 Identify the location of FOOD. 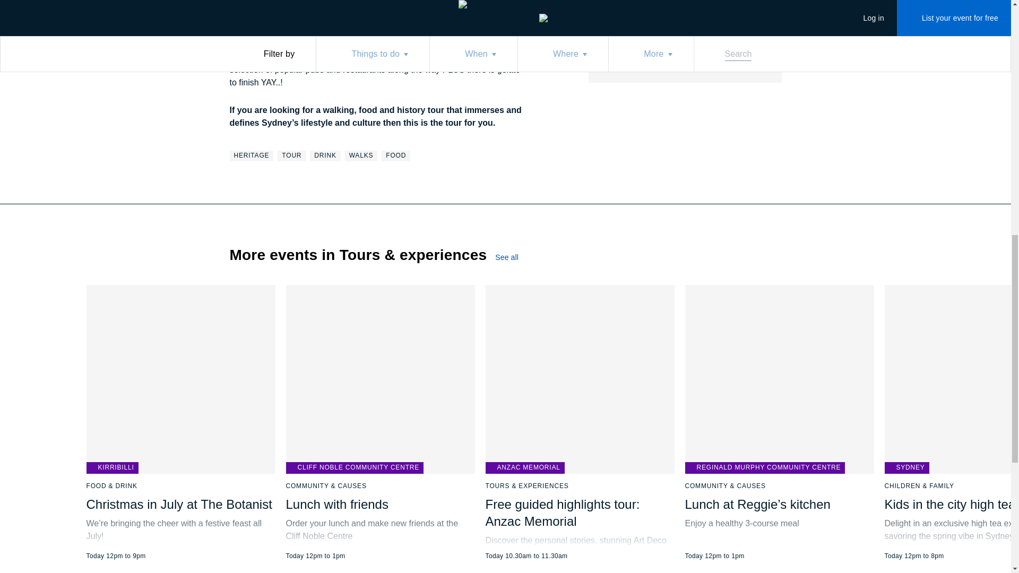
(396, 156).